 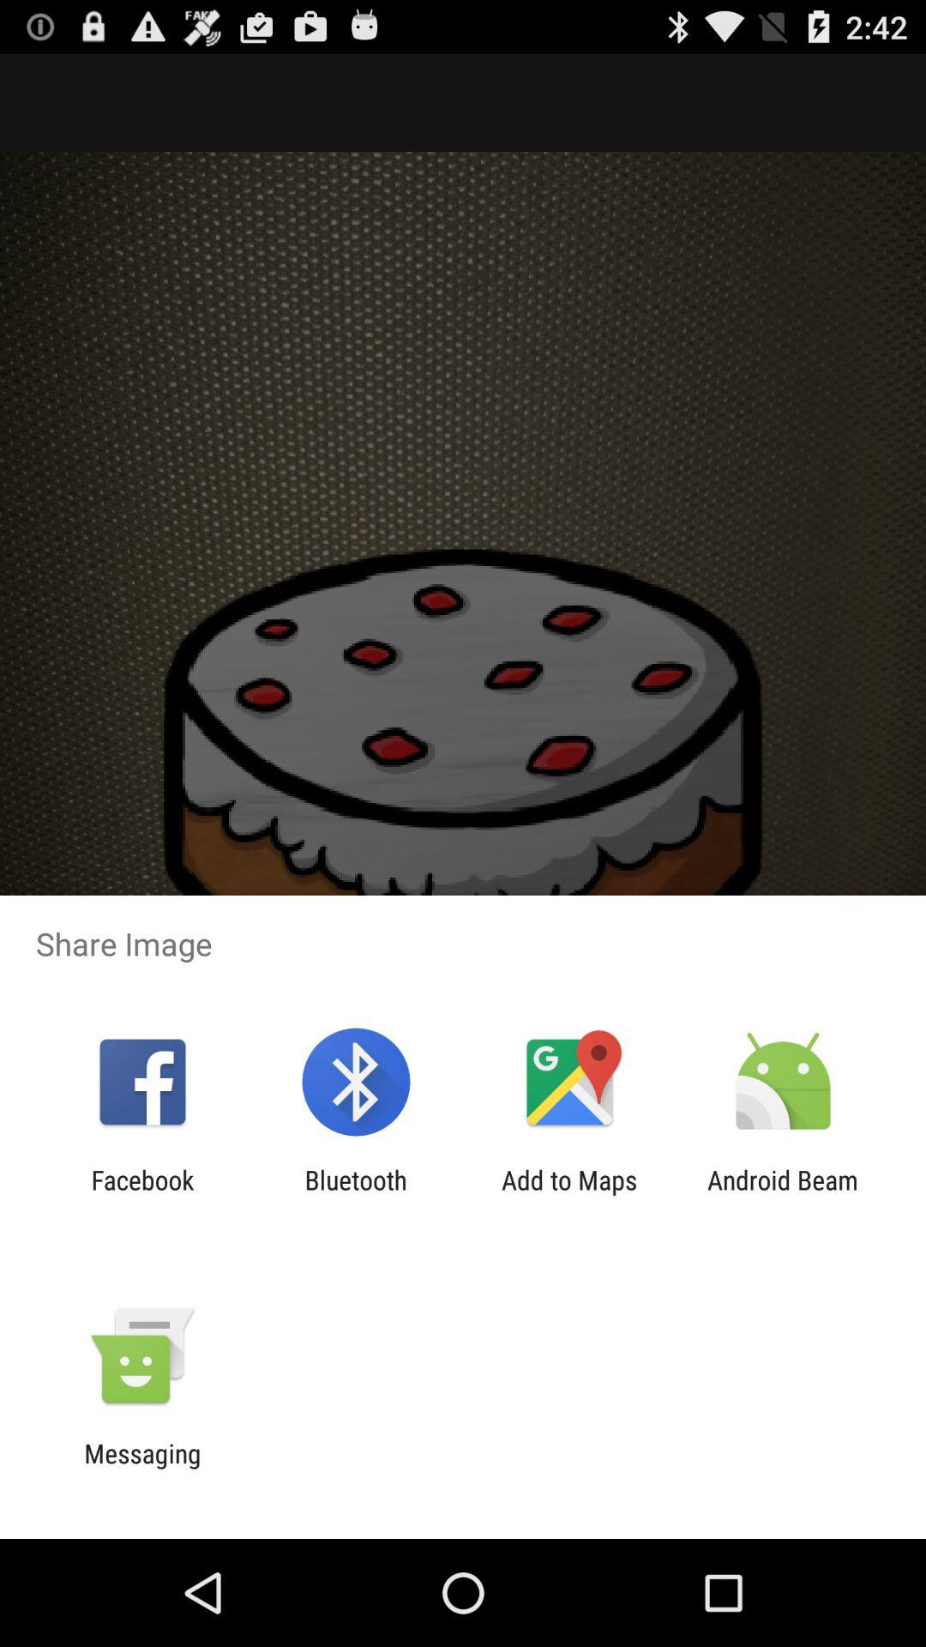 I want to click on swipe until the messaging icon, so click(x=142, y=1469).